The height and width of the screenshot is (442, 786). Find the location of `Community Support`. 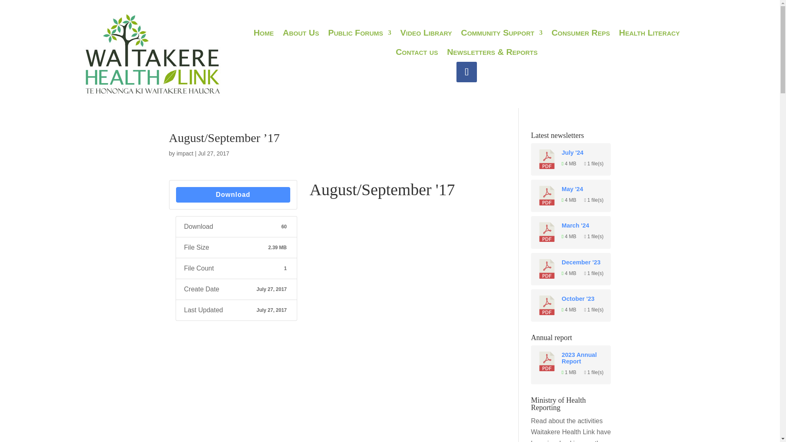

Community Support is located at coordinates (501, 34).